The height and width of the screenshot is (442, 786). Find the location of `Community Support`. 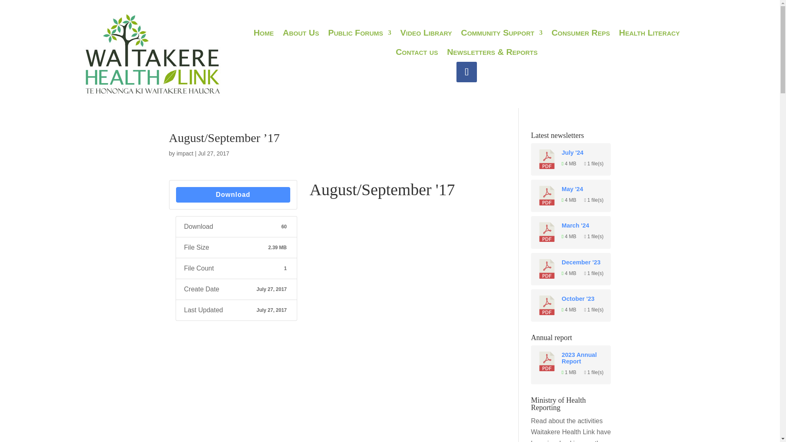

Community Support is located at coordinates (501, 34).